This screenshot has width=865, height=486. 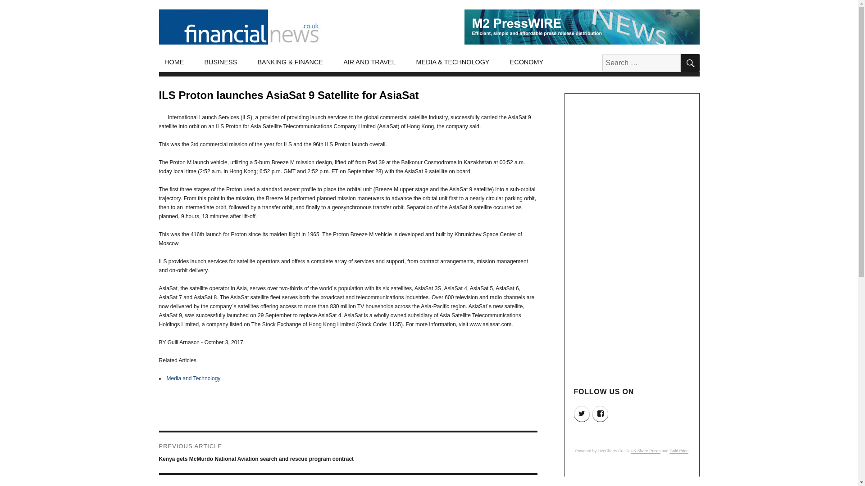 I want to click on UK Share Prices, so click(x=645, y=450).